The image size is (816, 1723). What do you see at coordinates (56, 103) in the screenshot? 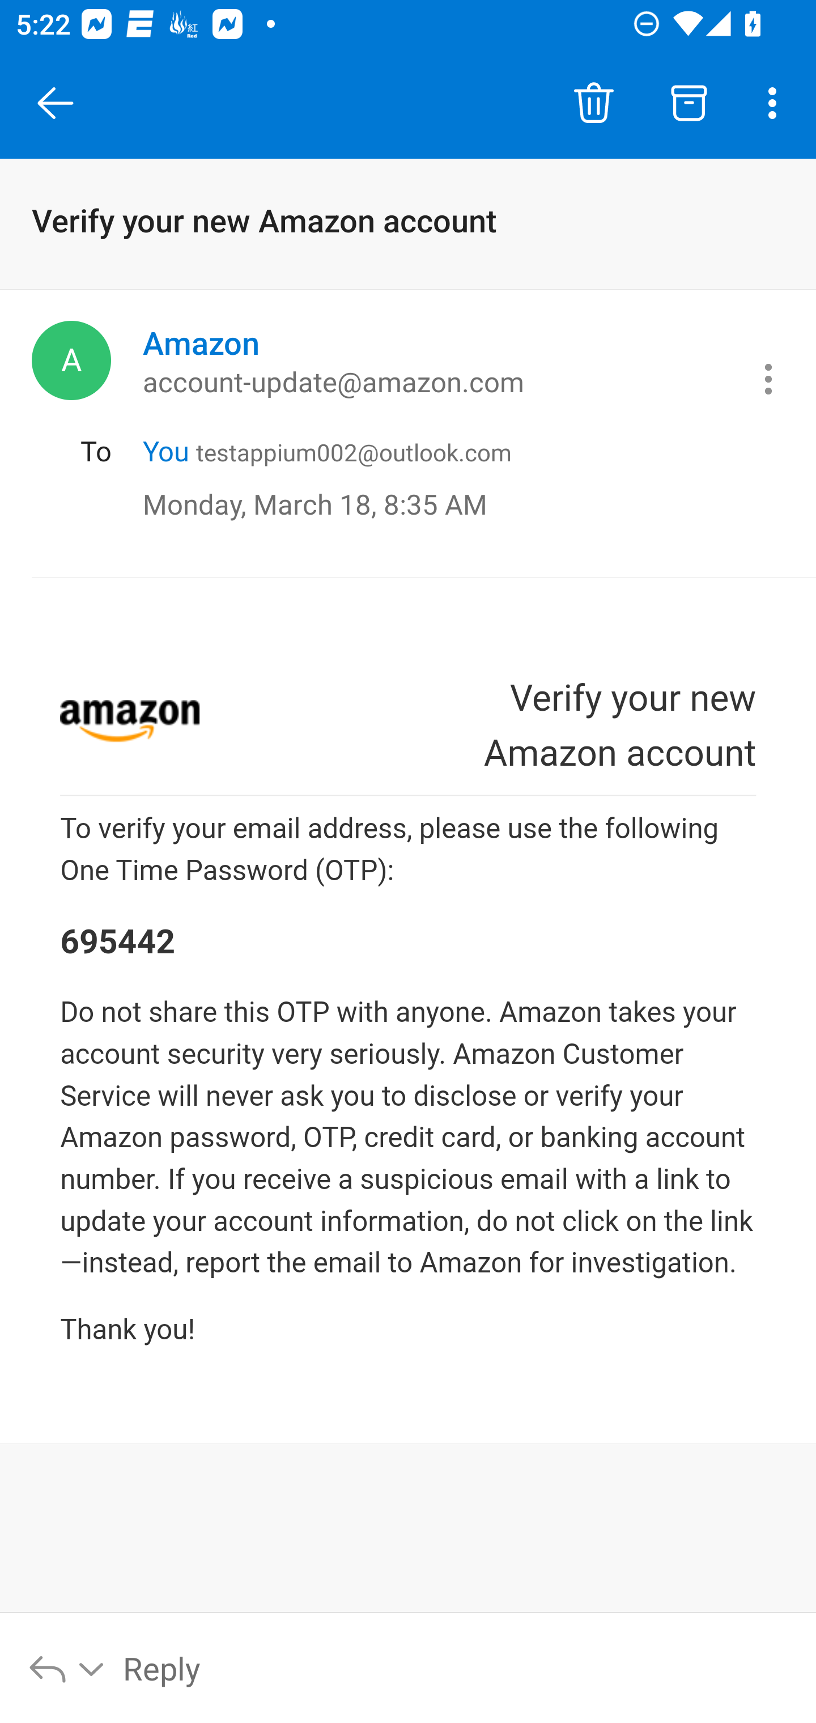
I see `Close` at bounding box center [56, 103].